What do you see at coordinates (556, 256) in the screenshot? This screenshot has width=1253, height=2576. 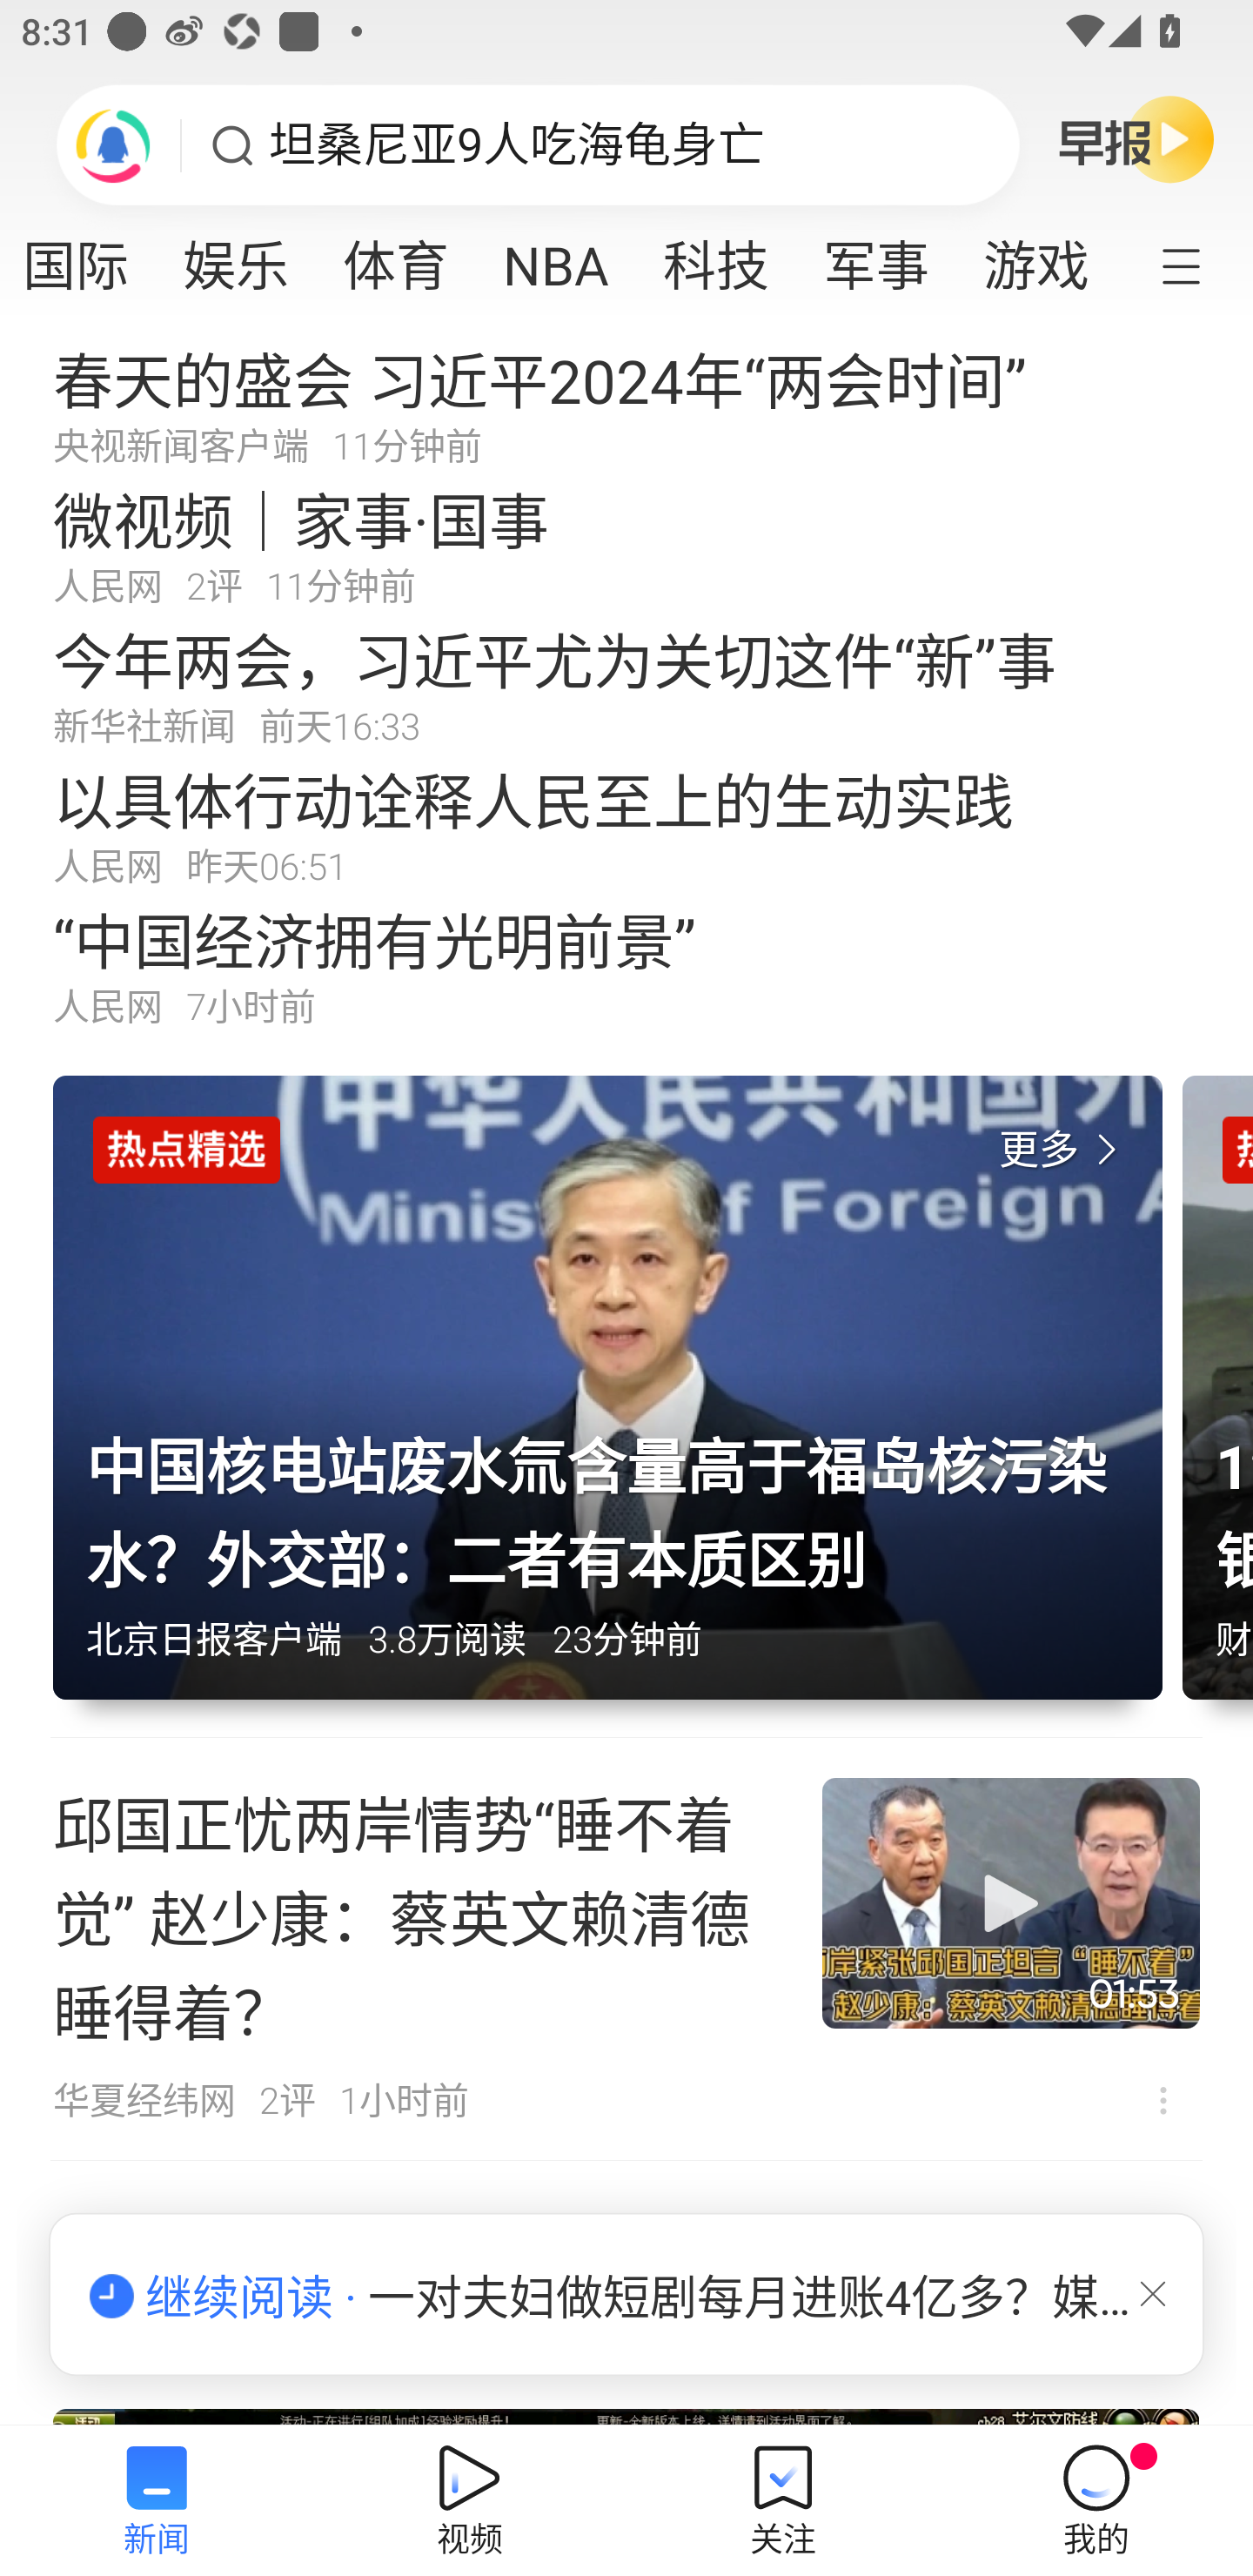 I see `NBA` at bounding box center [556, 256].